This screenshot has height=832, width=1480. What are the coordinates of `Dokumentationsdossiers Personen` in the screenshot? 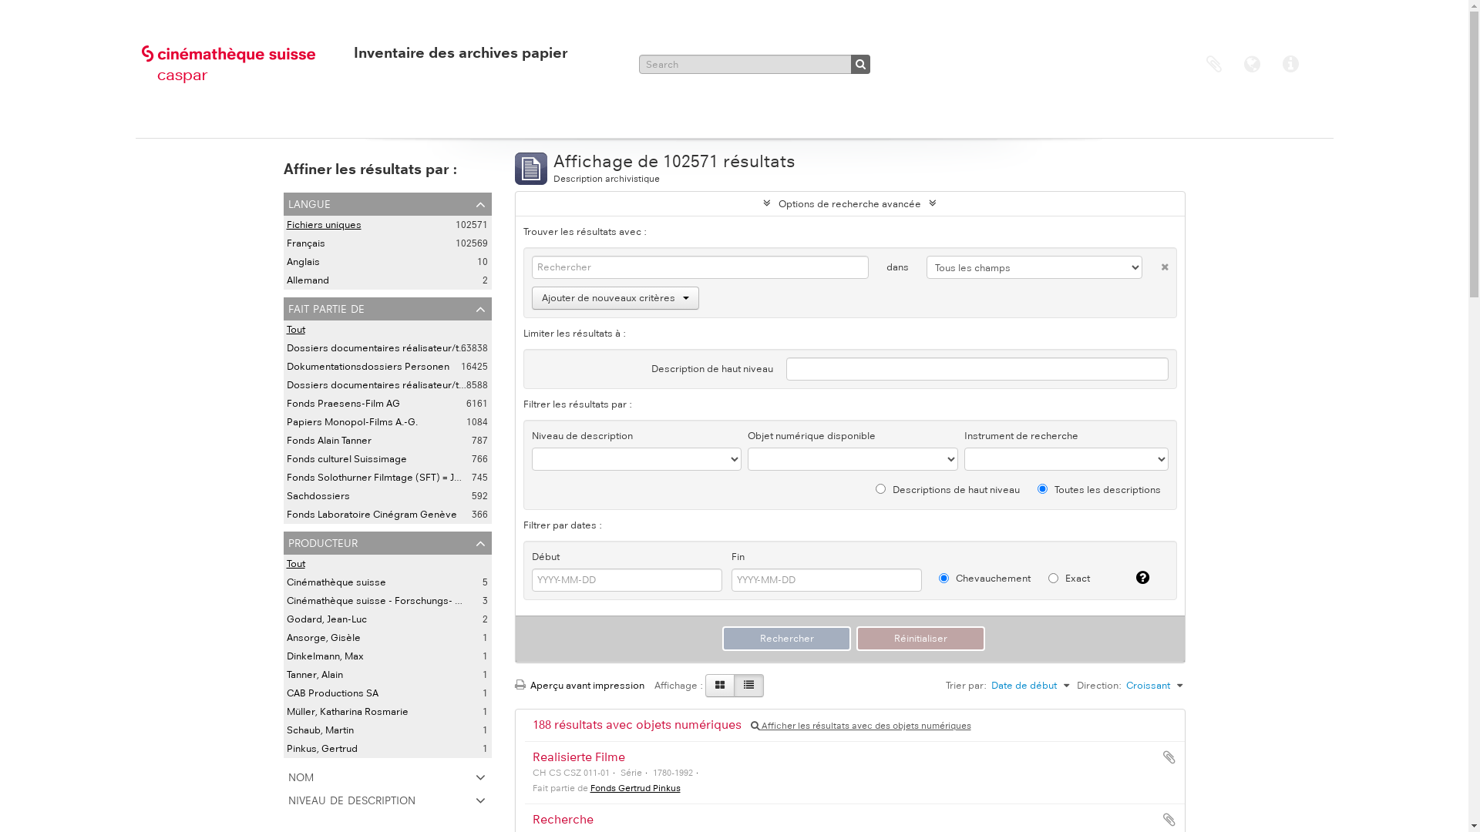 It's located at (368, 367).